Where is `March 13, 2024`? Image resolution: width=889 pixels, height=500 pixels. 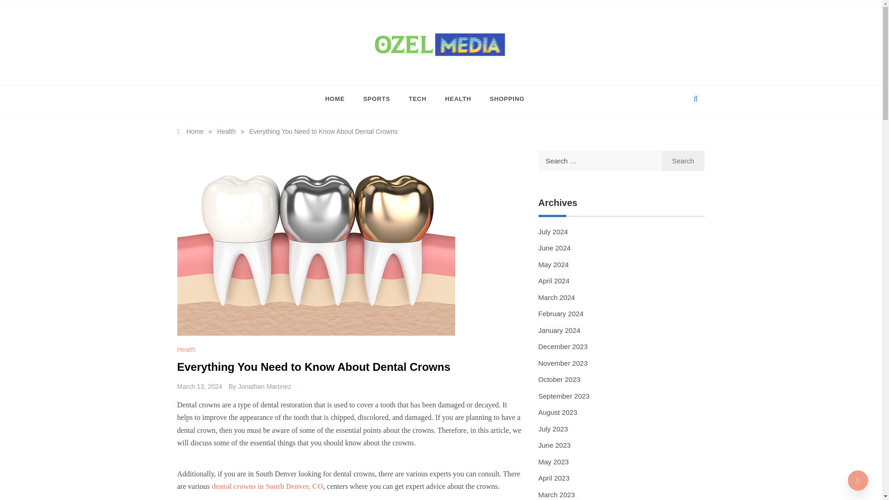 March 13, 2024 is located at coordinates (199, 387).